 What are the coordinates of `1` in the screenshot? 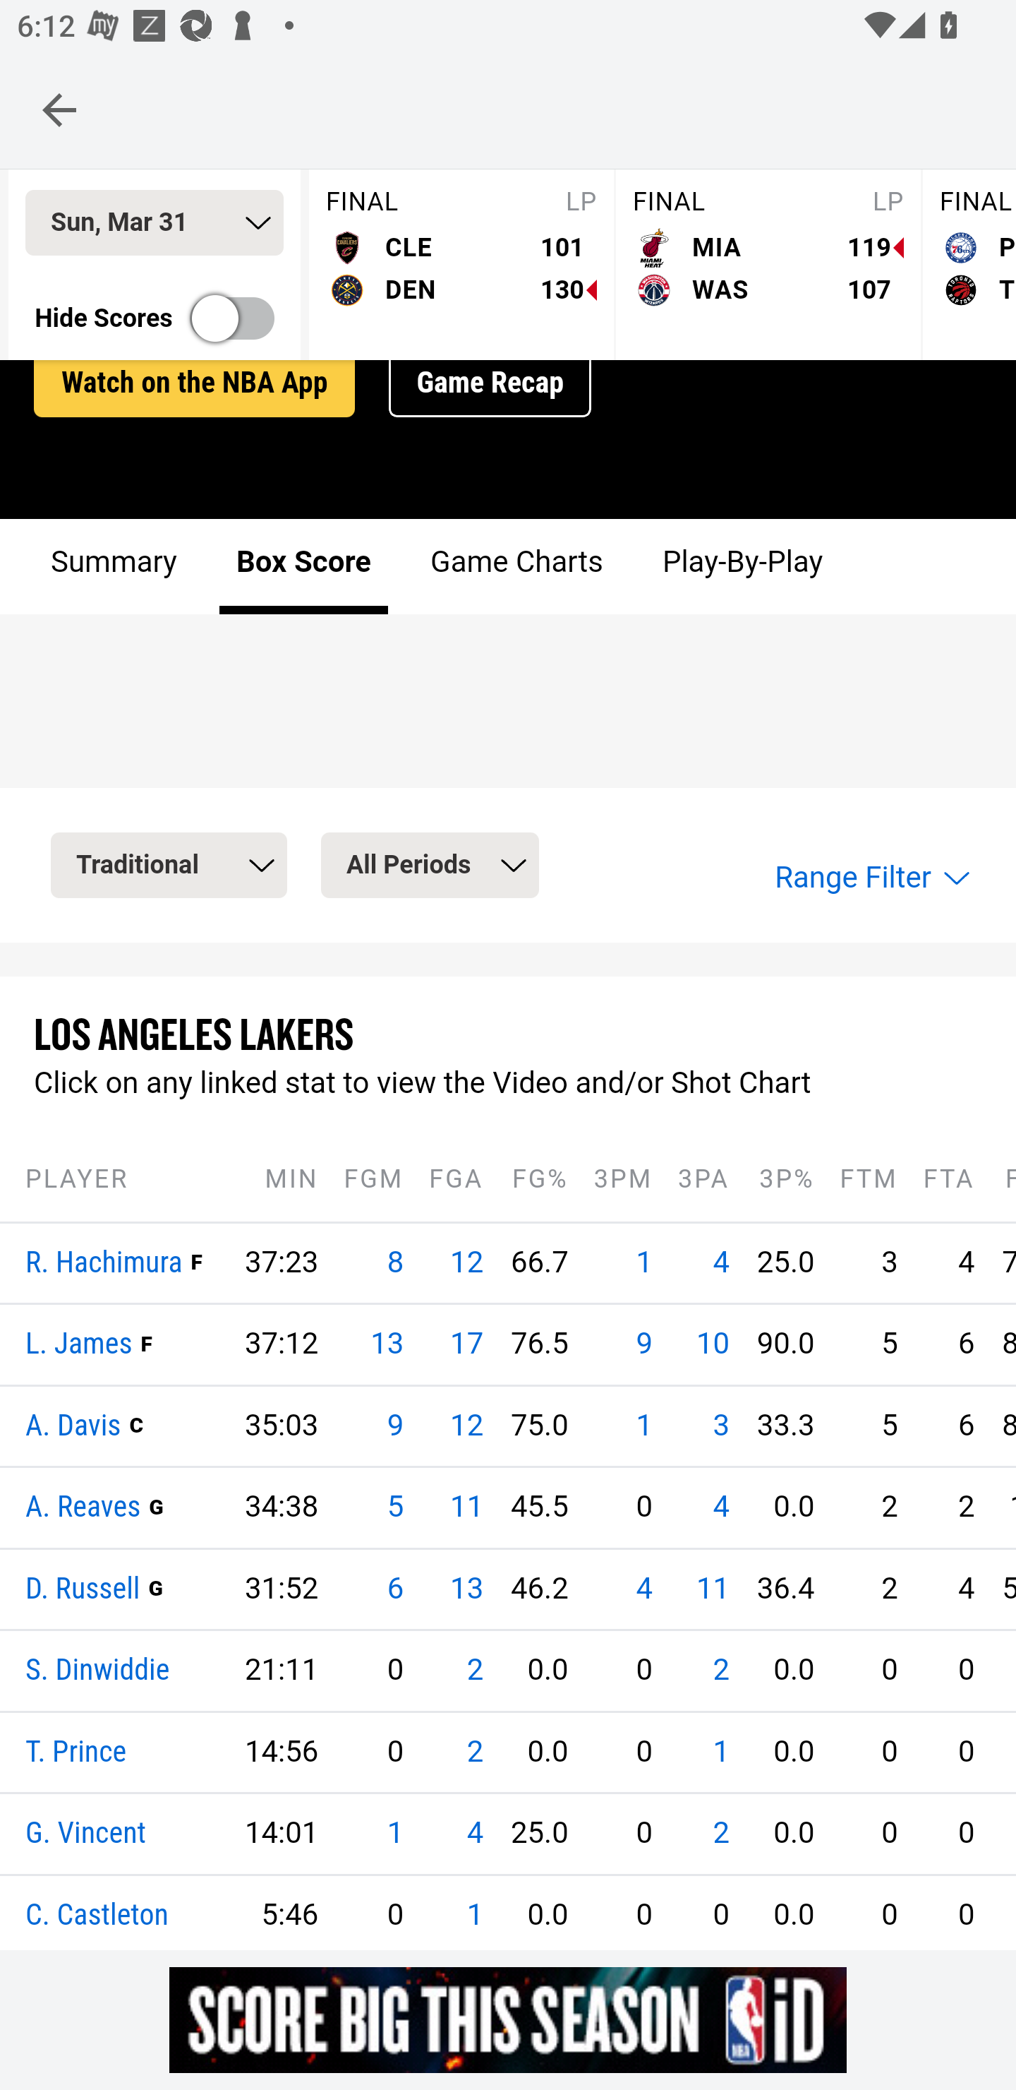 It's located at (474, 1916).